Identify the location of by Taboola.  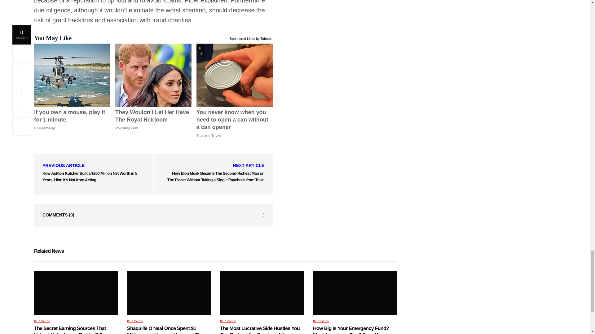
(264, 38).